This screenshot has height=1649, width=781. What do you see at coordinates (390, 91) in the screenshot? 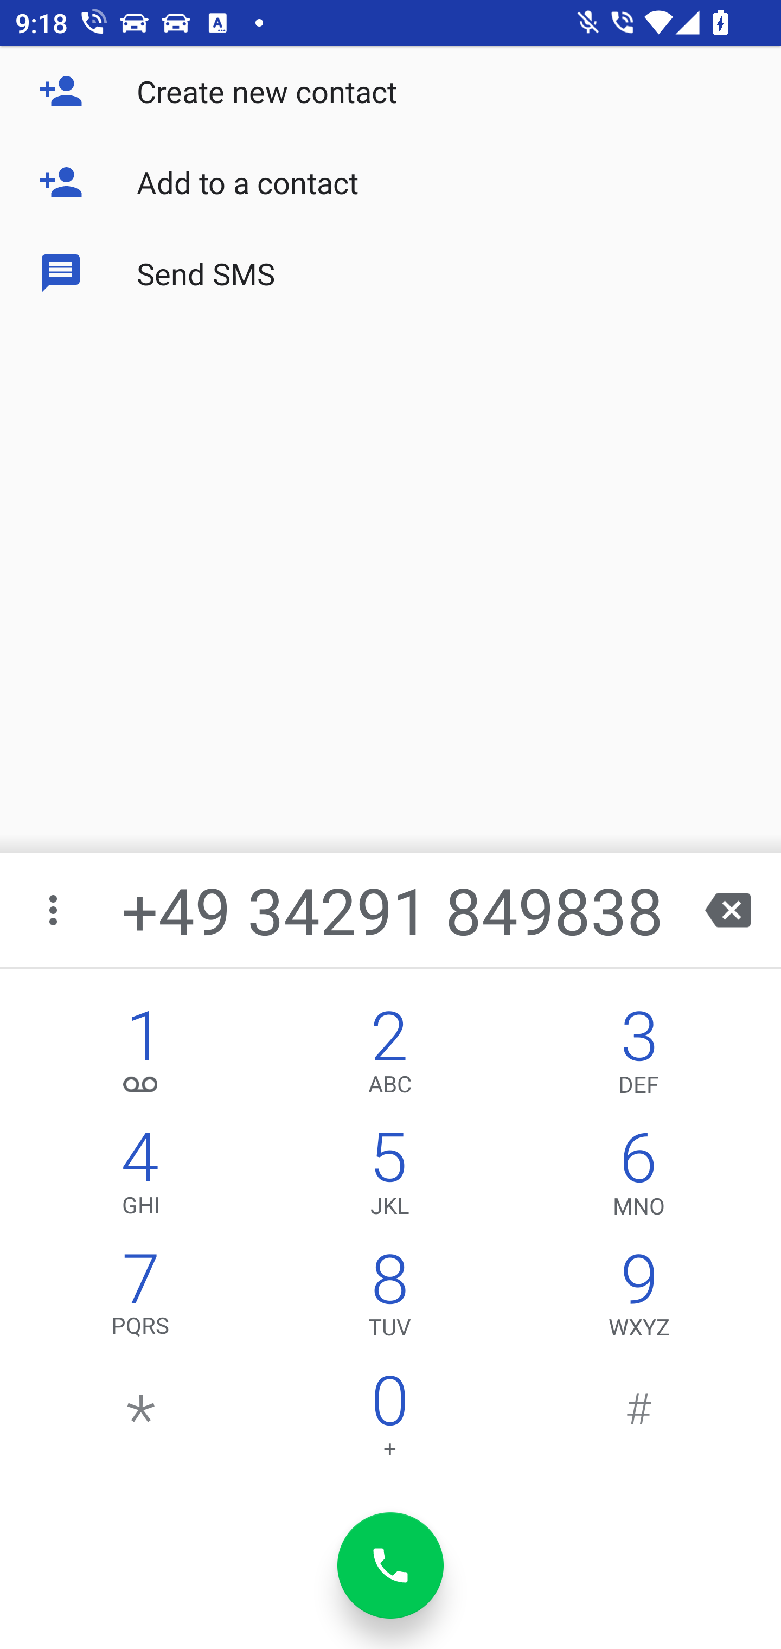
I see `Create new contact` at bounding box center [390, 91].